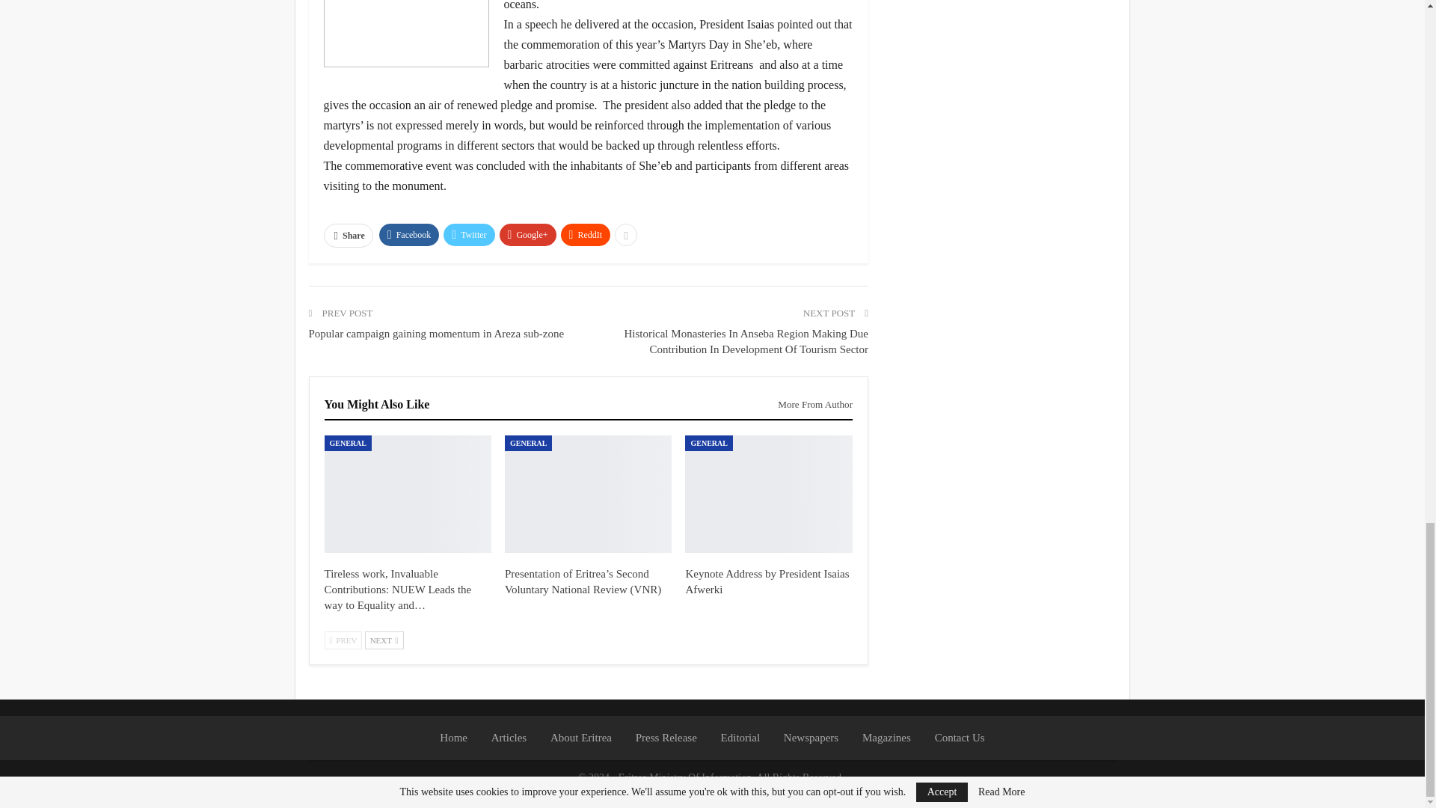 The image size is (1436, 808). What do you see at coordinates (384, 640) in the screenshot?
I see `Next` at bounding box center [384, 640].